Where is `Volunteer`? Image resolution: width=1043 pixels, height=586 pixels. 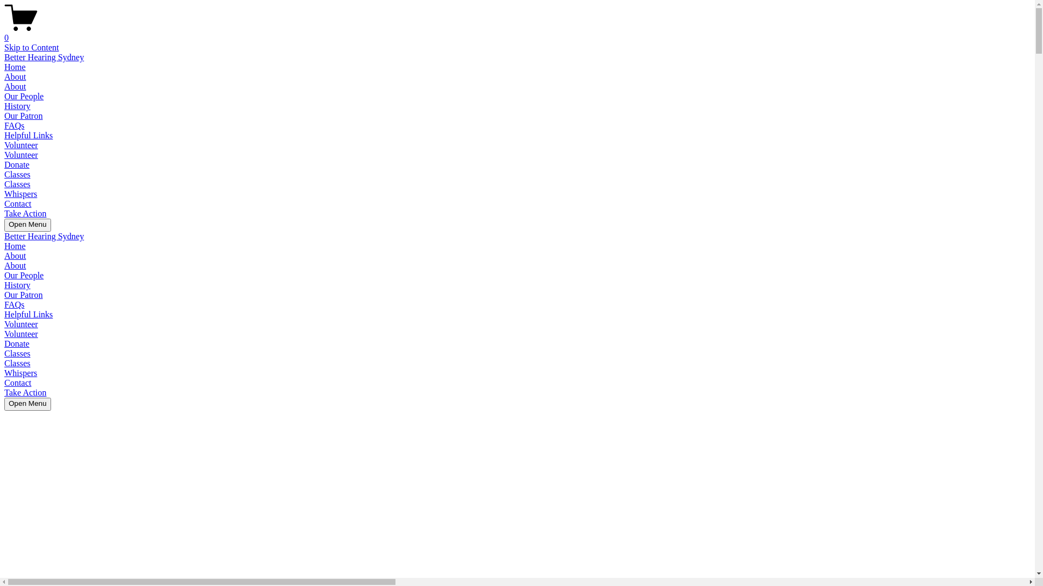
Volunteer is located at coordinates (21, 324).